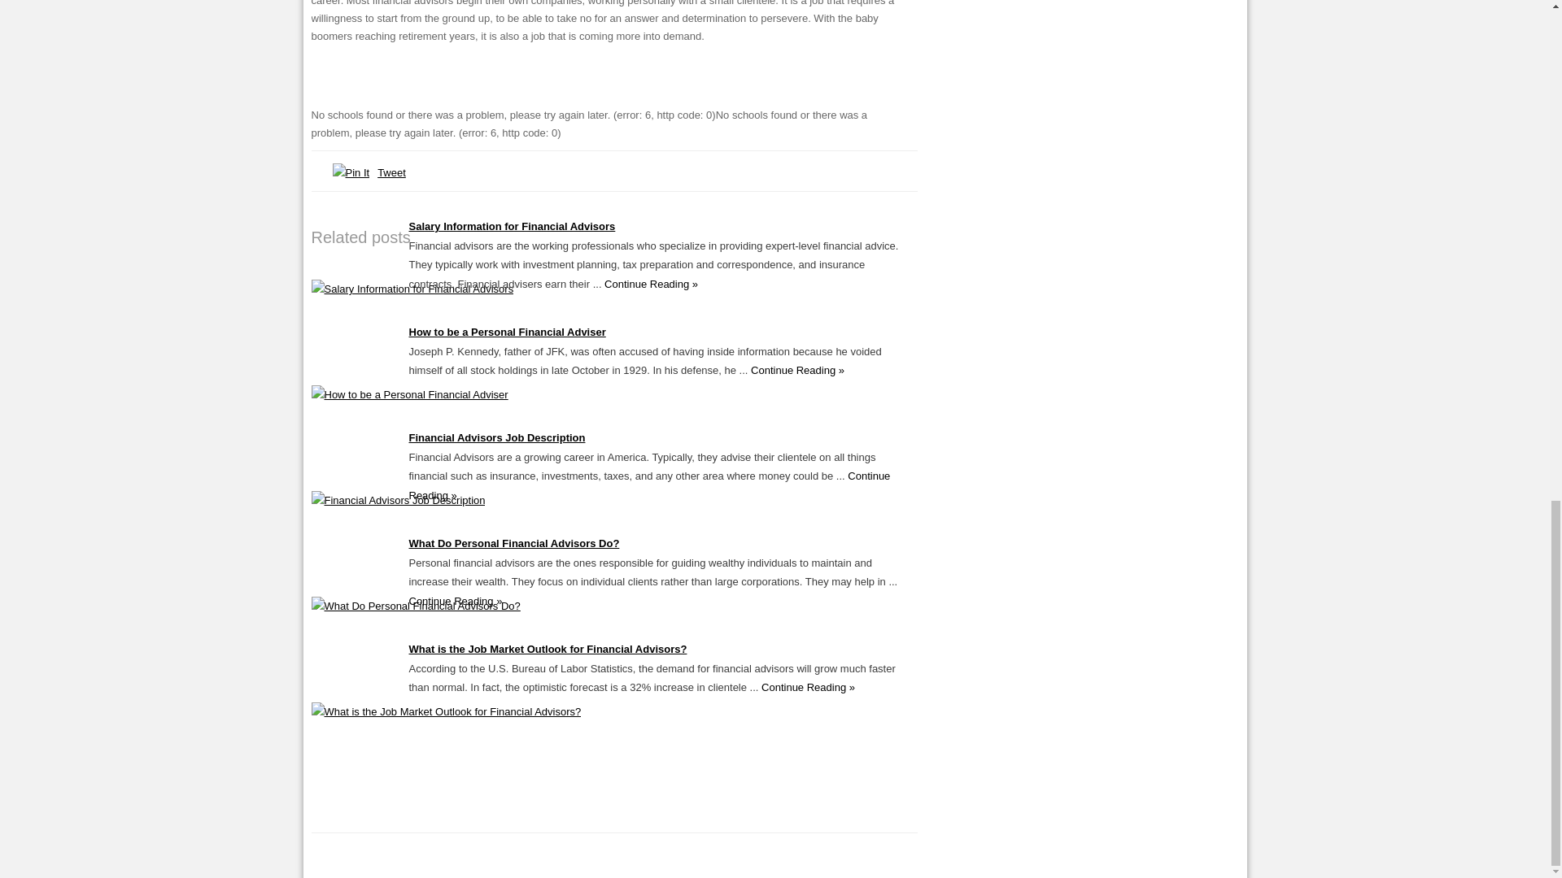  I want to click on Salary Information for Financial Advisors, so click(511, 226).